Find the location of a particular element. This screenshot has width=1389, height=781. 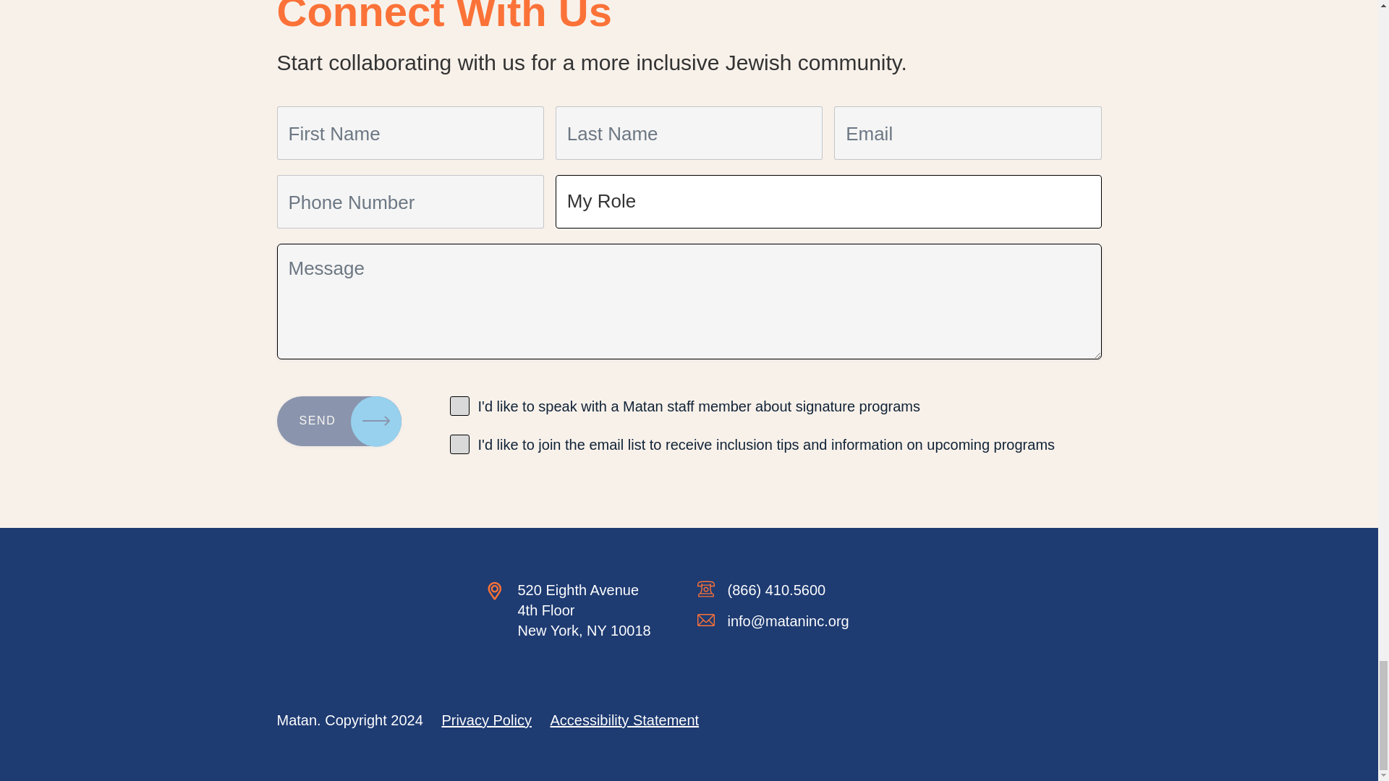

Privacy Policy is located at coordinates (486, 720).